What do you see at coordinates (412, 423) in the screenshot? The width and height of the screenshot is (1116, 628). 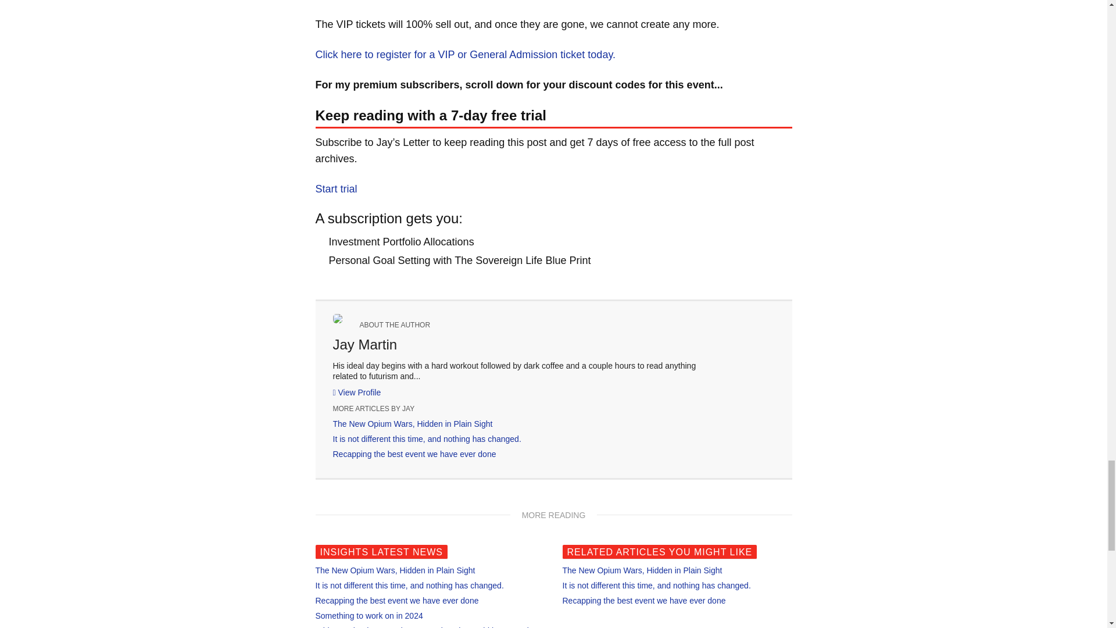 I see `The New Opium Wars, Hidden in Plain Sight` at bounding box center [412, 423].